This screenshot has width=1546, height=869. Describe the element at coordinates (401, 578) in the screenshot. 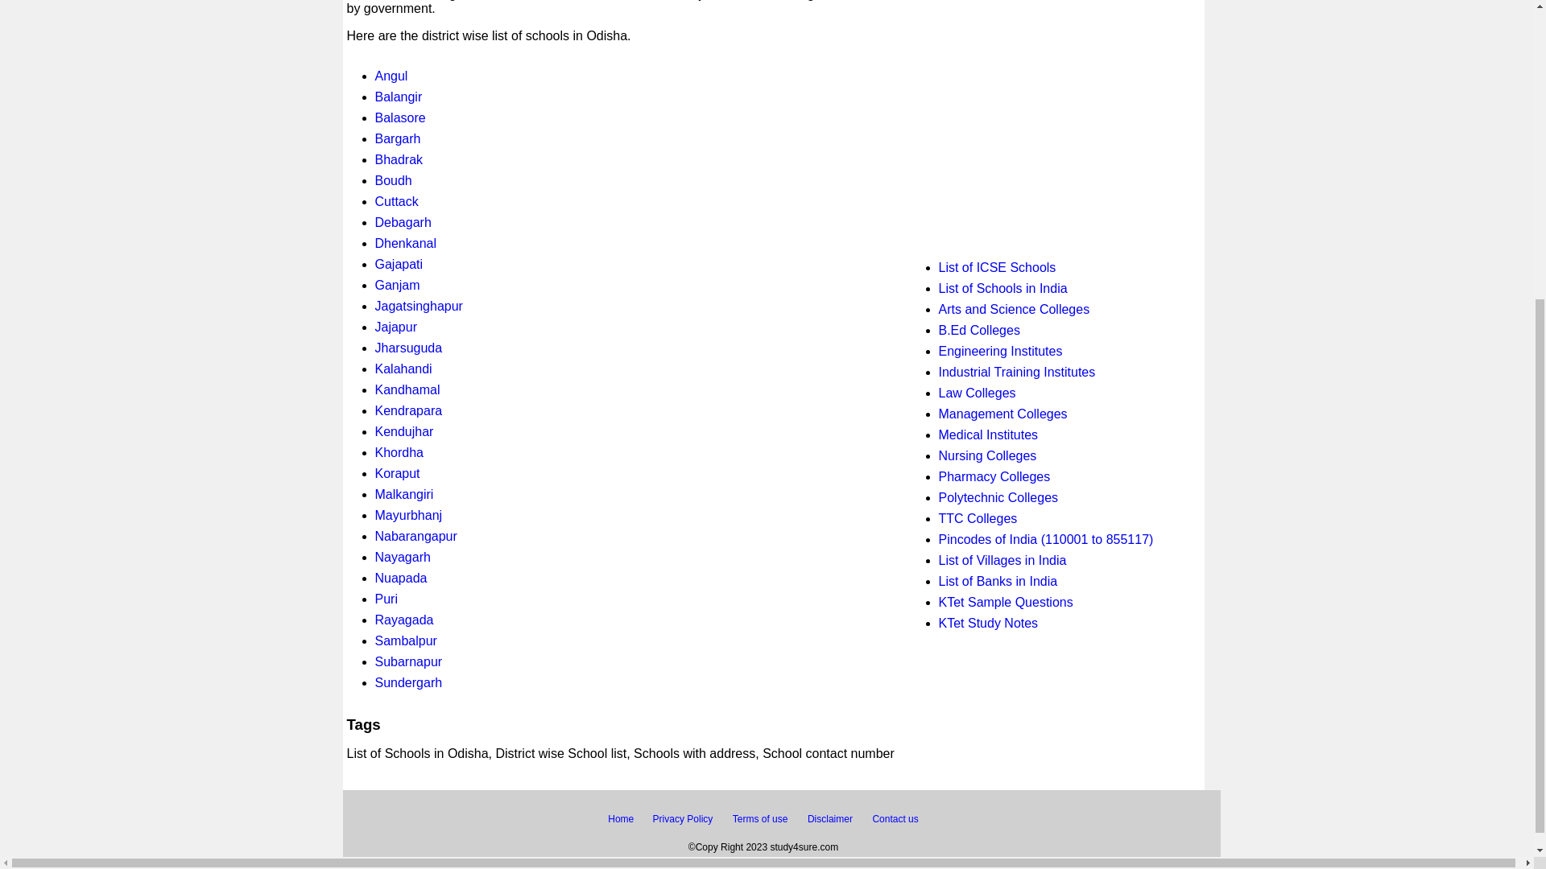

I see `Nuapada` at that location.